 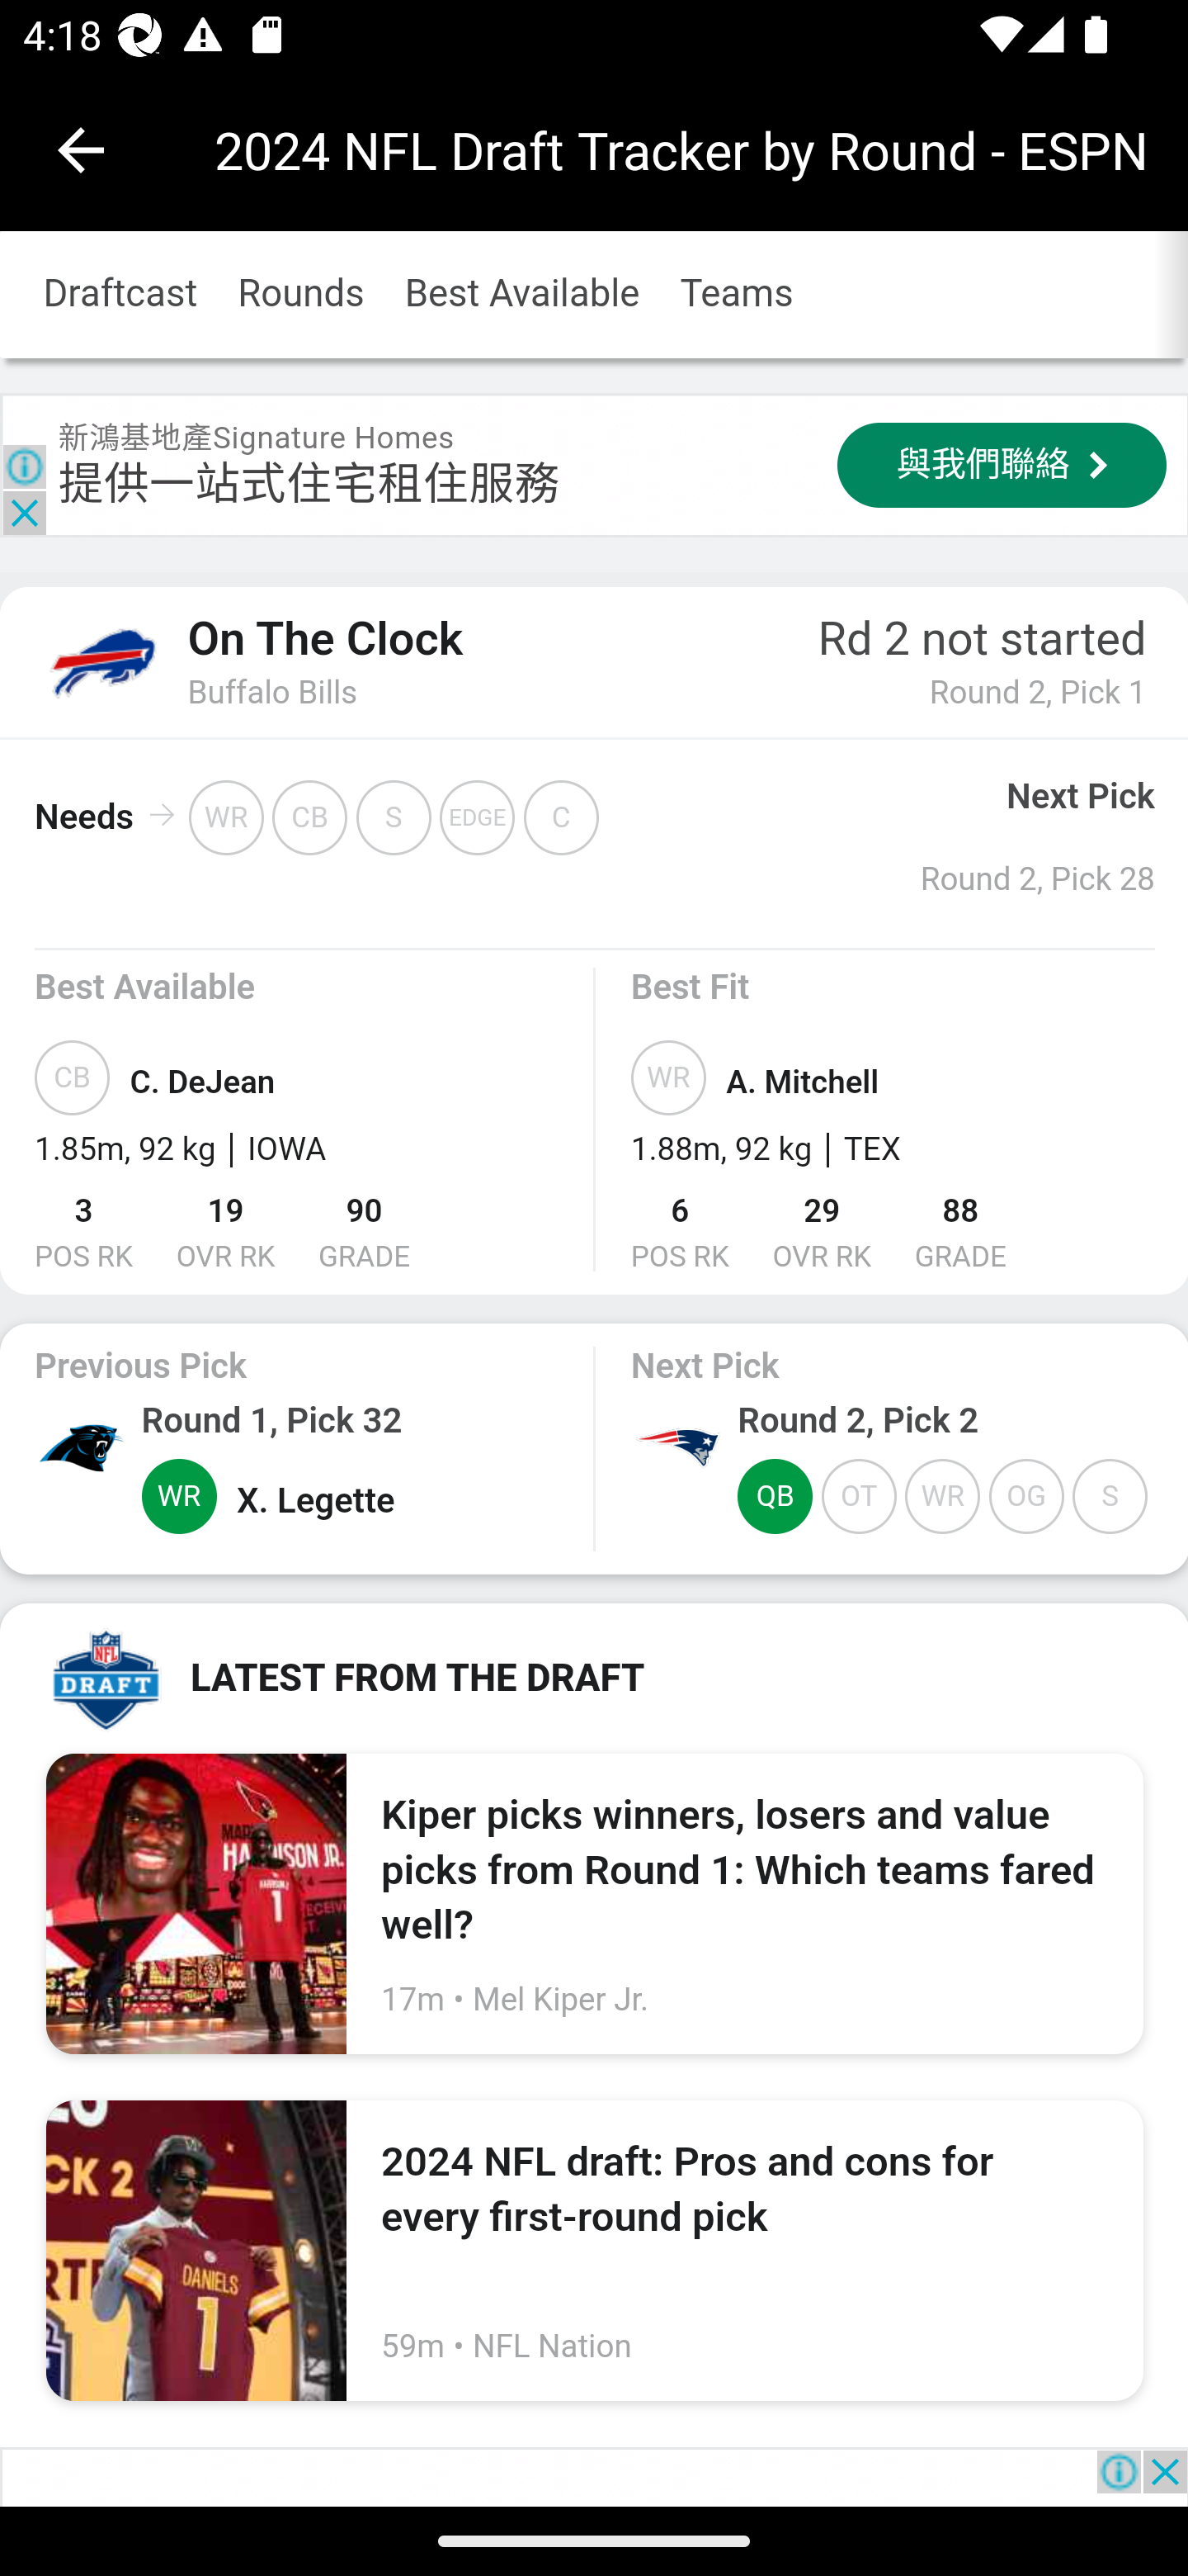 I want to click on 提供一站式住宅租住服務, so click(x=310, y=482).